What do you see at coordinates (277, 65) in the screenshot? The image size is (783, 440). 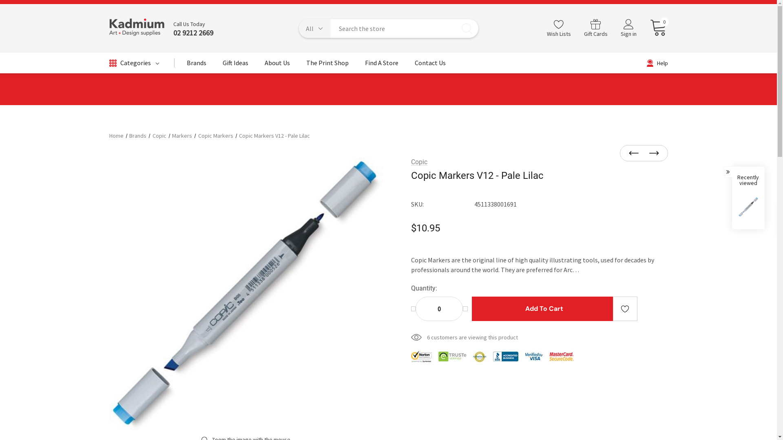 I see `About Us` at bounding box center [277, 65].